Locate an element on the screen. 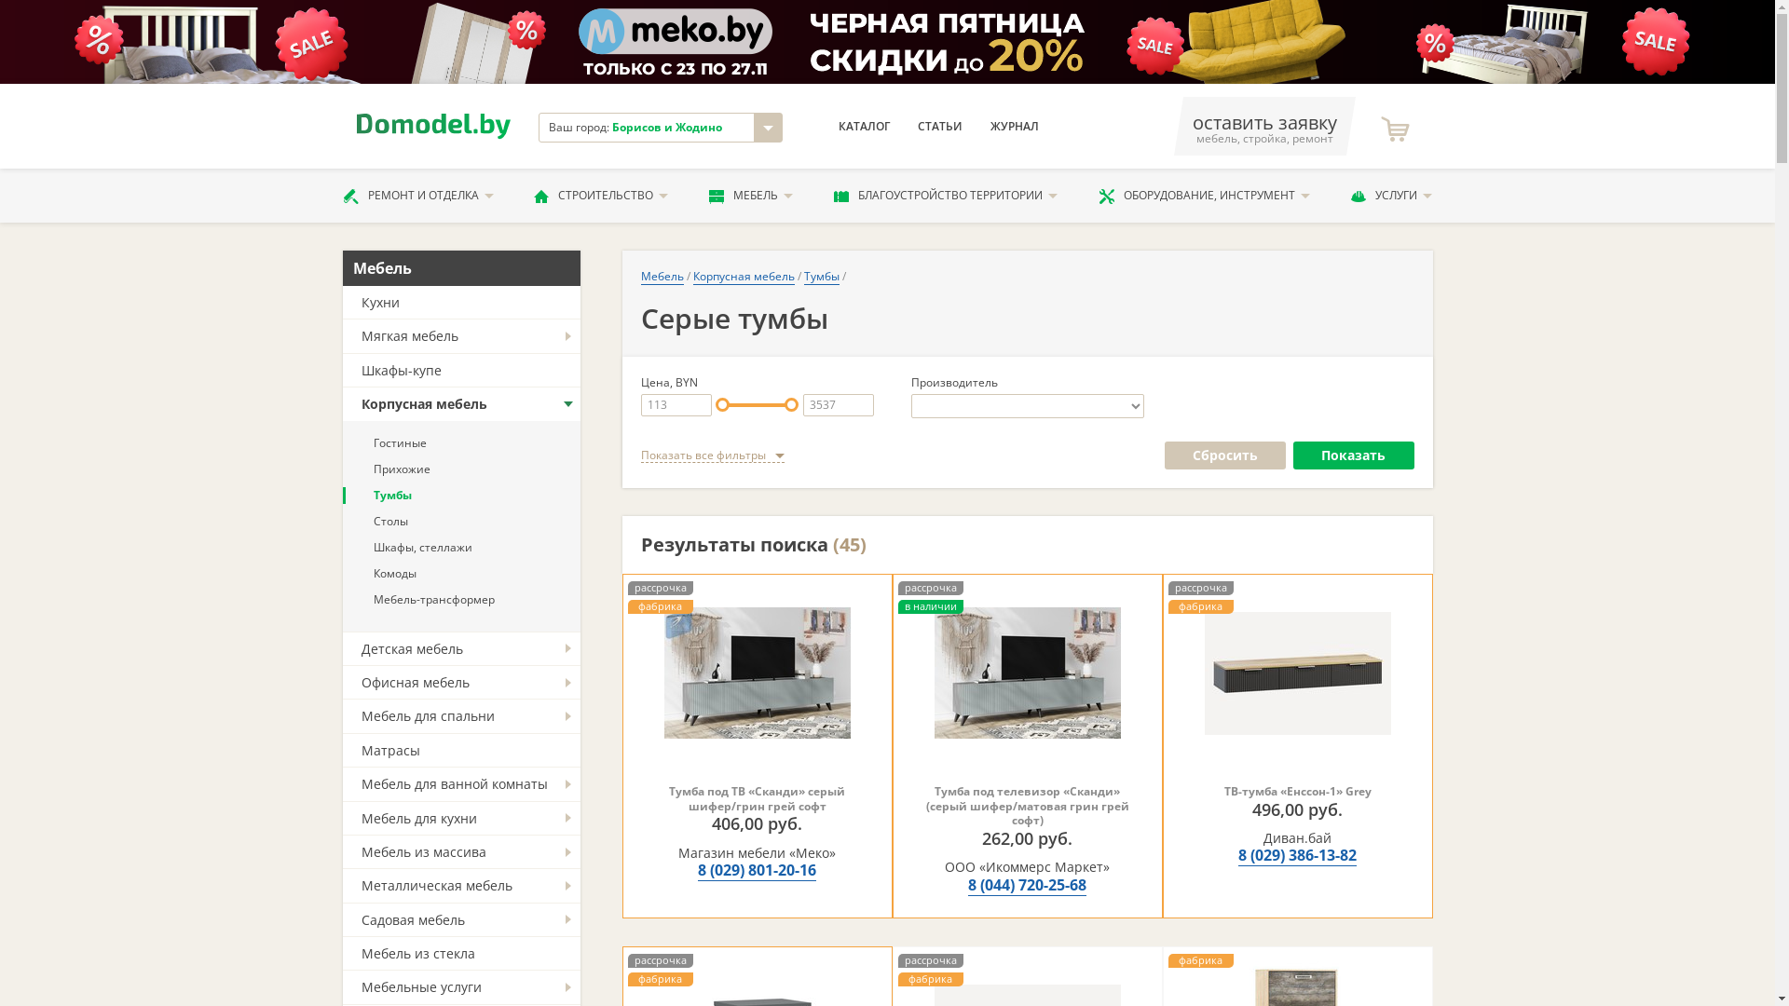 The height and width of the screenshot is (1006, 1789). 8 (029) 386-13-82 is located at coordinates (1297, 855).